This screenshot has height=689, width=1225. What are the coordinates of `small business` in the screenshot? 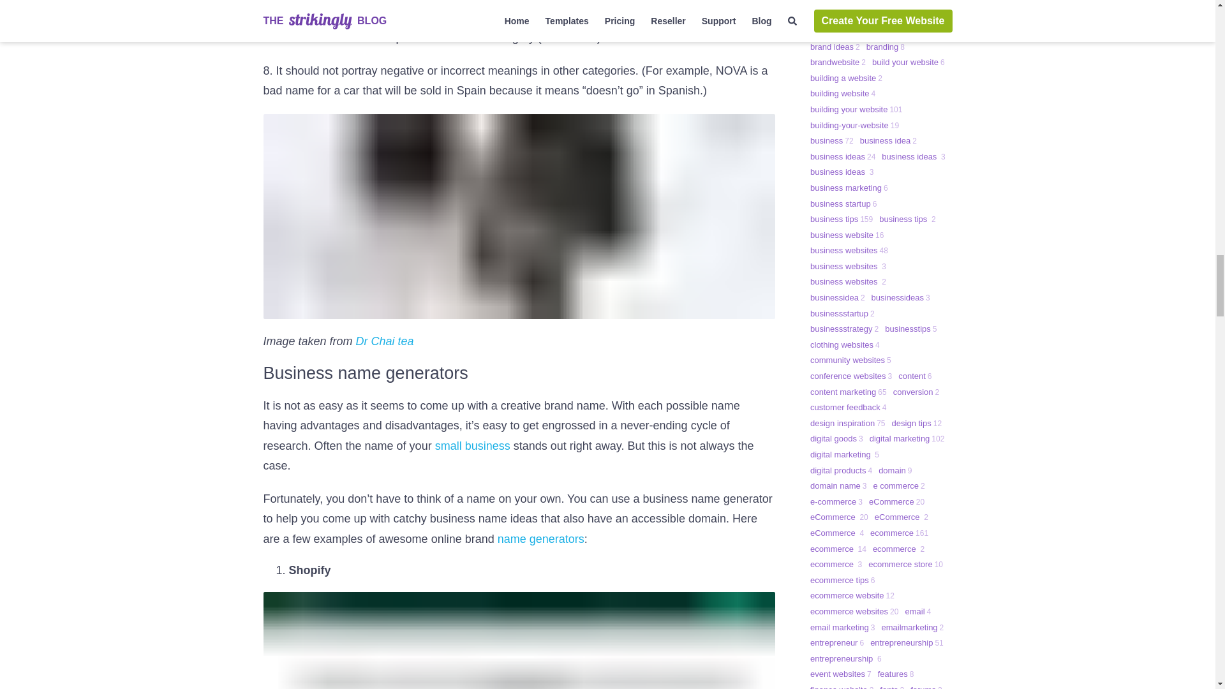 It's located at (472, 445).